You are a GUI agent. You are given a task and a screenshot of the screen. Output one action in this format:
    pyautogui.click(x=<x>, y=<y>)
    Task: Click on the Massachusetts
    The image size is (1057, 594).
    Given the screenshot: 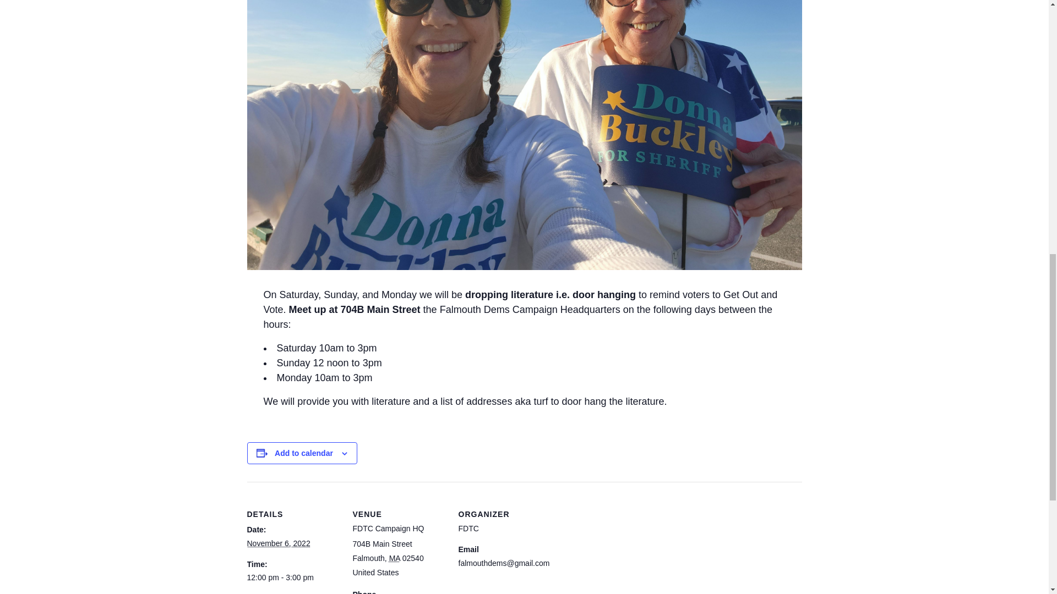 What is the action you would take?
    pyautogui.click(x=394, y=558)
    